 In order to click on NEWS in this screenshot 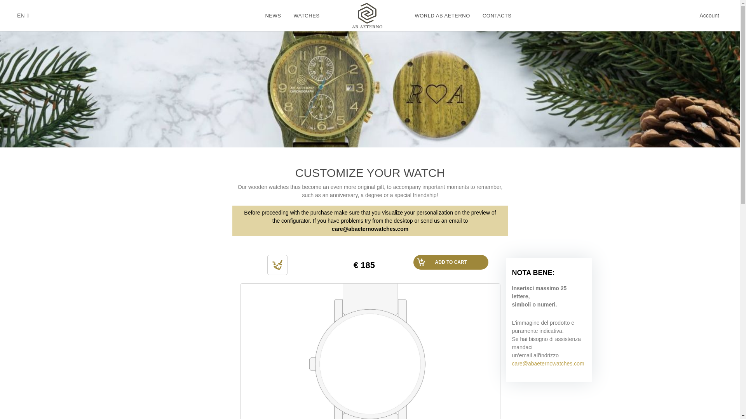, I will do `click(273, 16)`.